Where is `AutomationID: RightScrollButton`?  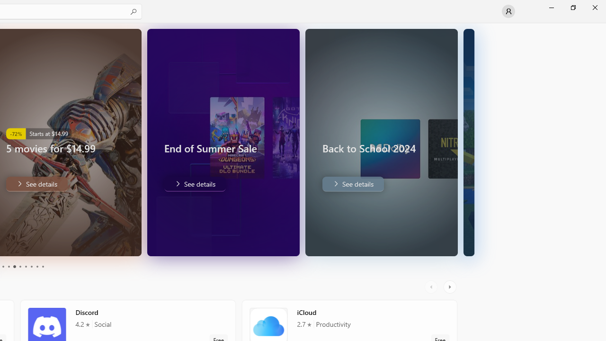
AutomationID: RightScrollButton is located at coordinates (451, 287).